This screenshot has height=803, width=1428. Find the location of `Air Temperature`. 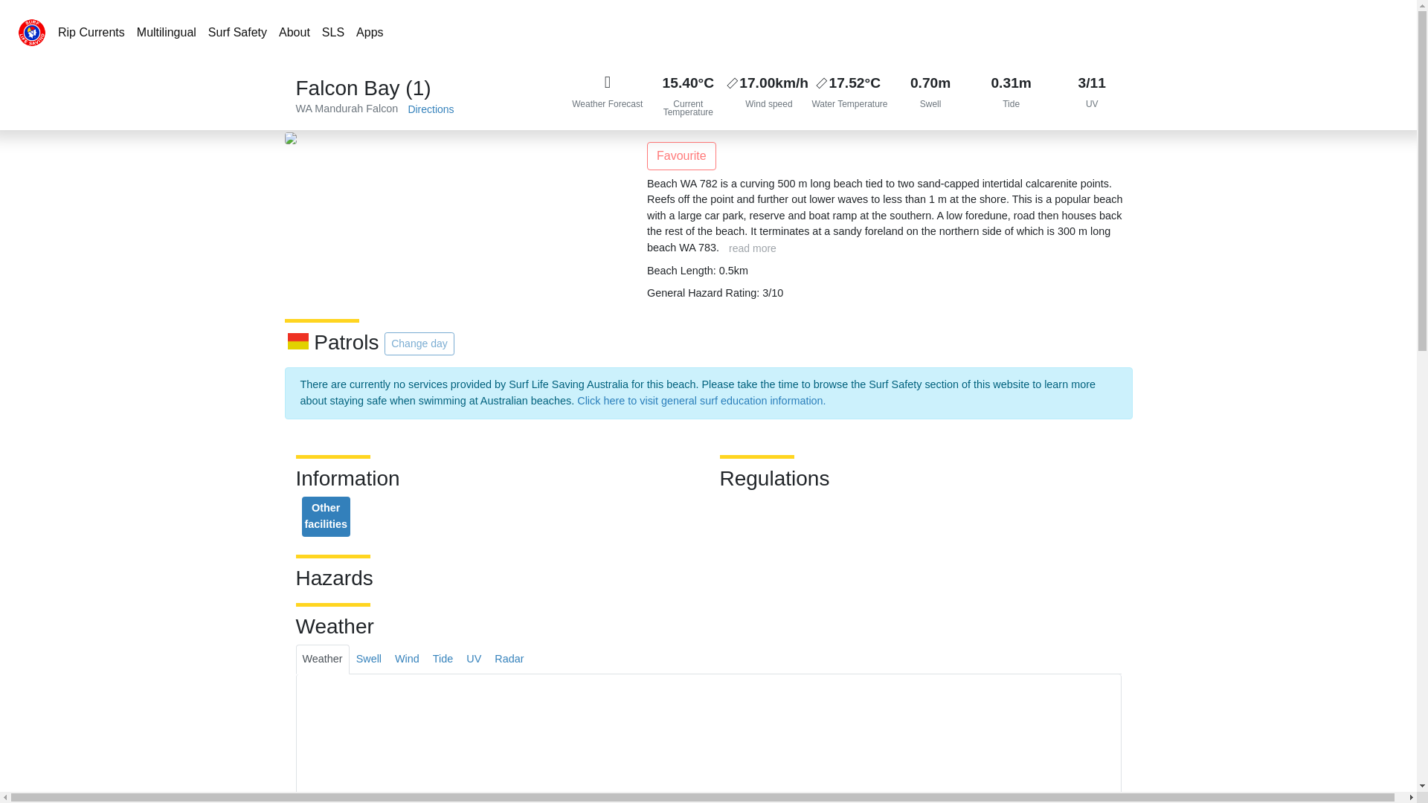

Air Temperature is located at coordinates (688, 94).